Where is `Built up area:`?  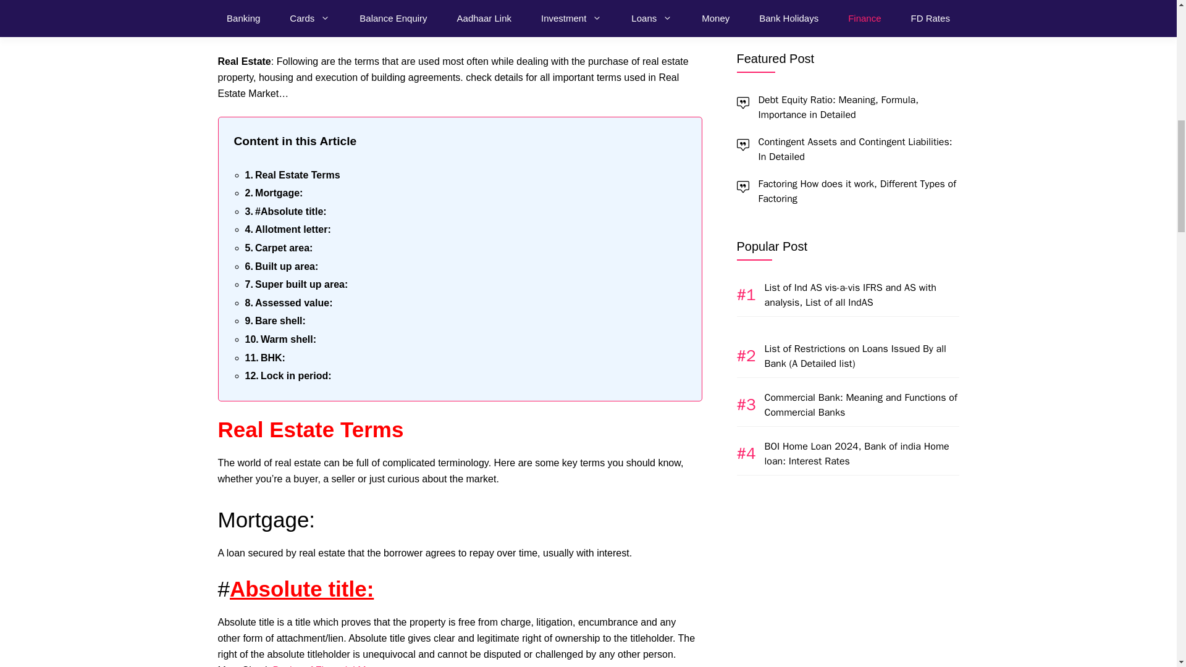
Built up area: is located at coordinates (280, 267).